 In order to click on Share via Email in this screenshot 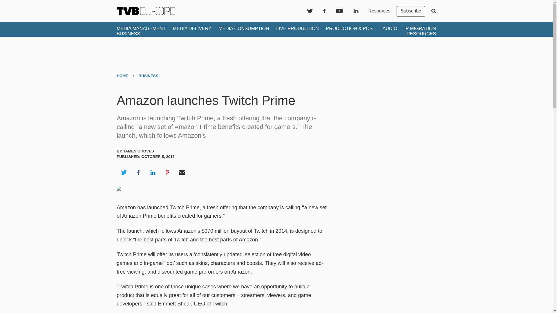, I will do `click(182, 172)`.